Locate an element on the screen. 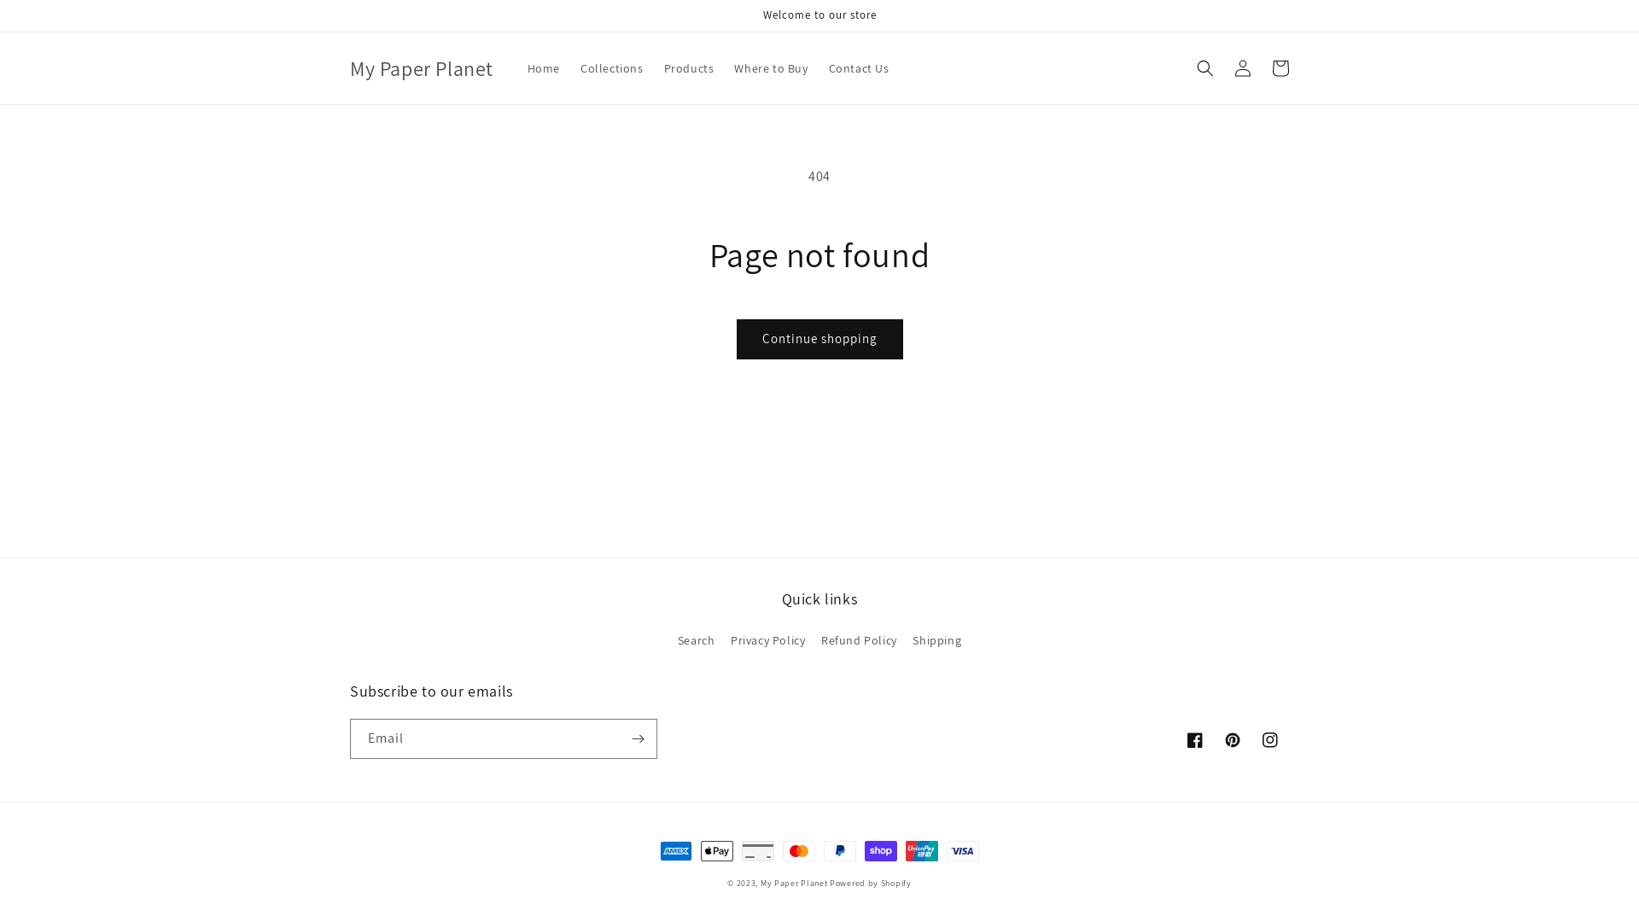 The width and height of the screenshot is (1639, 922). Privacy Policy is located at coordinates (768, 640).